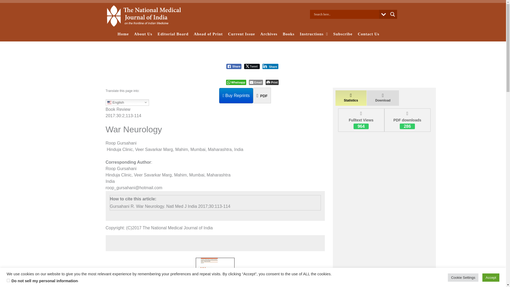 The image size is (510, 287). What do you see at coordinates (314, 34) in the screenshot?
I see `Instructions` at bounding box center [314, 34].